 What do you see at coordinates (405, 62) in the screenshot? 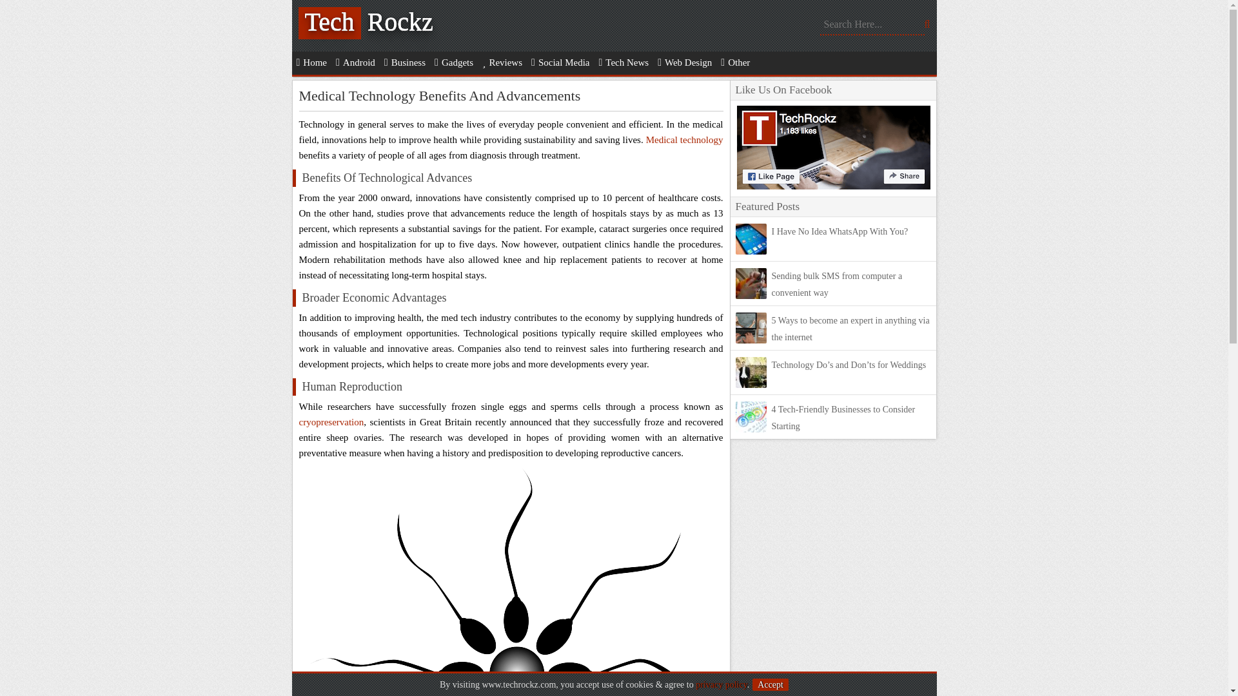
I see `Business` at bounding box center [405, 62].